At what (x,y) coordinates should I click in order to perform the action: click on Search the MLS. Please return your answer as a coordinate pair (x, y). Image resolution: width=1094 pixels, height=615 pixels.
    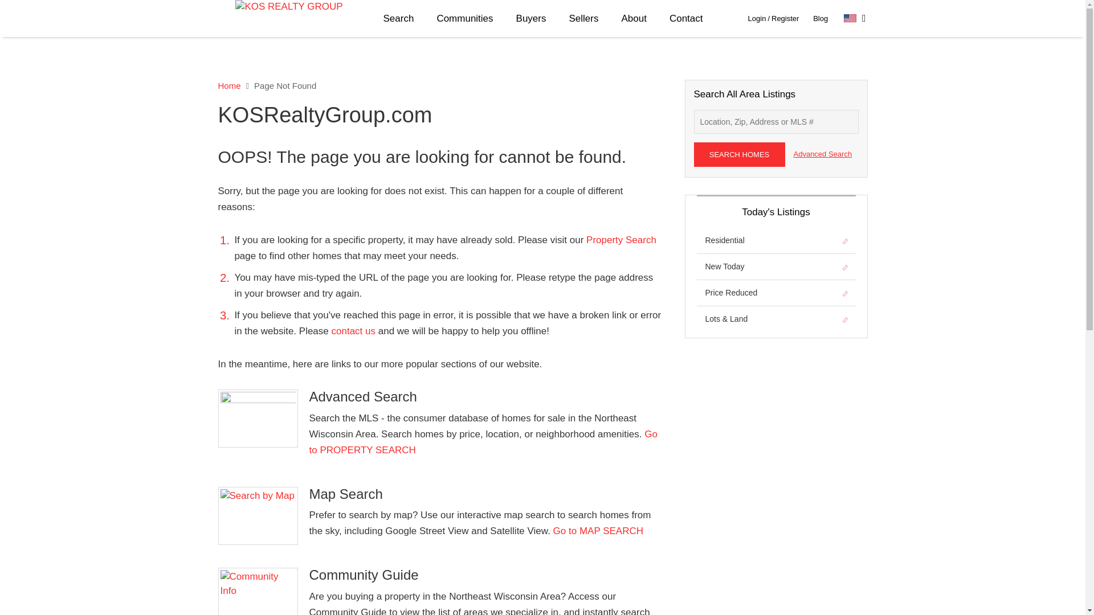
    Looking at the image, I should click on (621, 239).